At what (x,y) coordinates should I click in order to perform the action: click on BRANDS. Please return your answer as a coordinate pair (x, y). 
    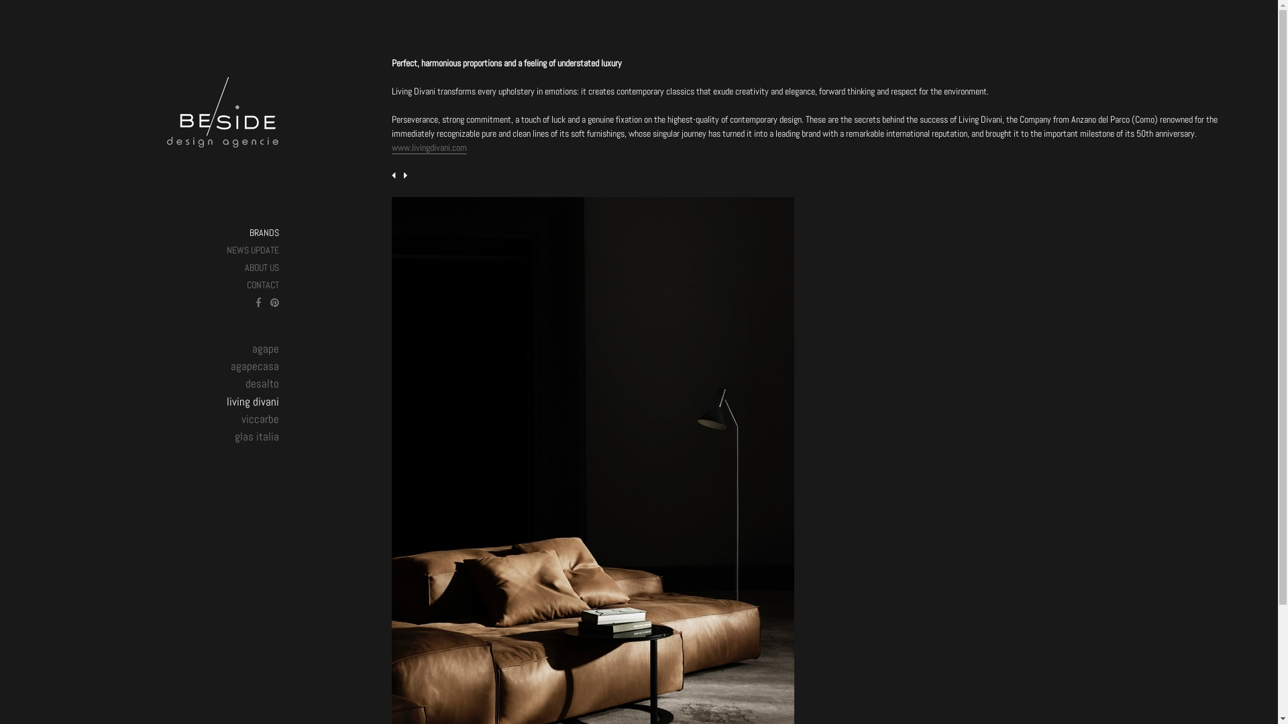
    Looking at the image, I should click on (264, 233).